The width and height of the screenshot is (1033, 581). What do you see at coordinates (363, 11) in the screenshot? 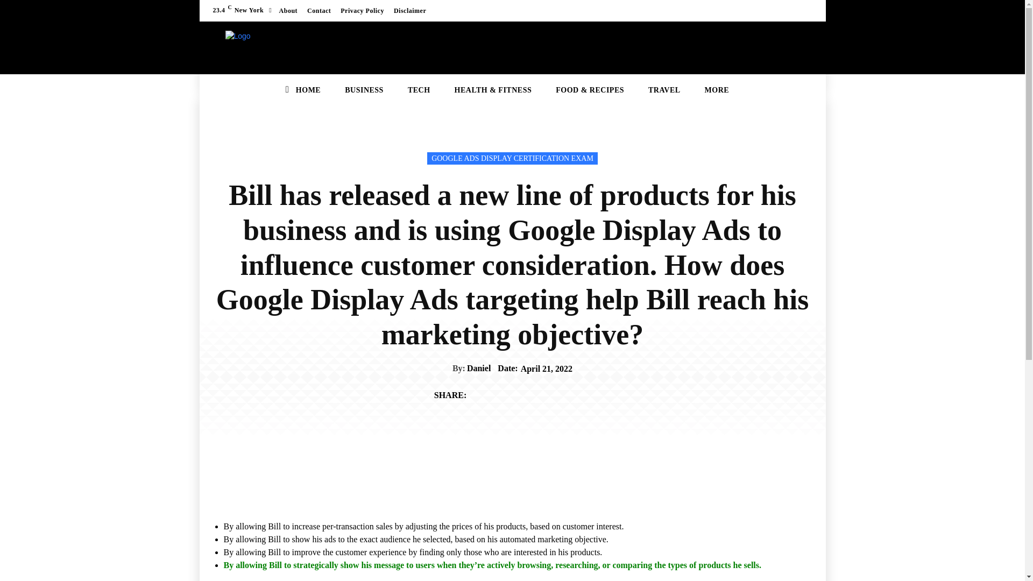
I see `Privacy Policy` at bounding box center [363, 11].